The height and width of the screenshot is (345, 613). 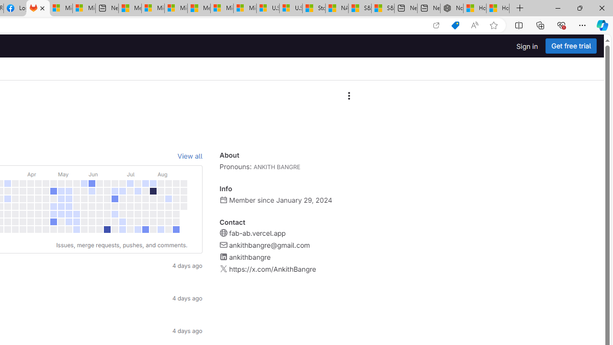 I want to click on Open in app, so click(x=436, y=25).